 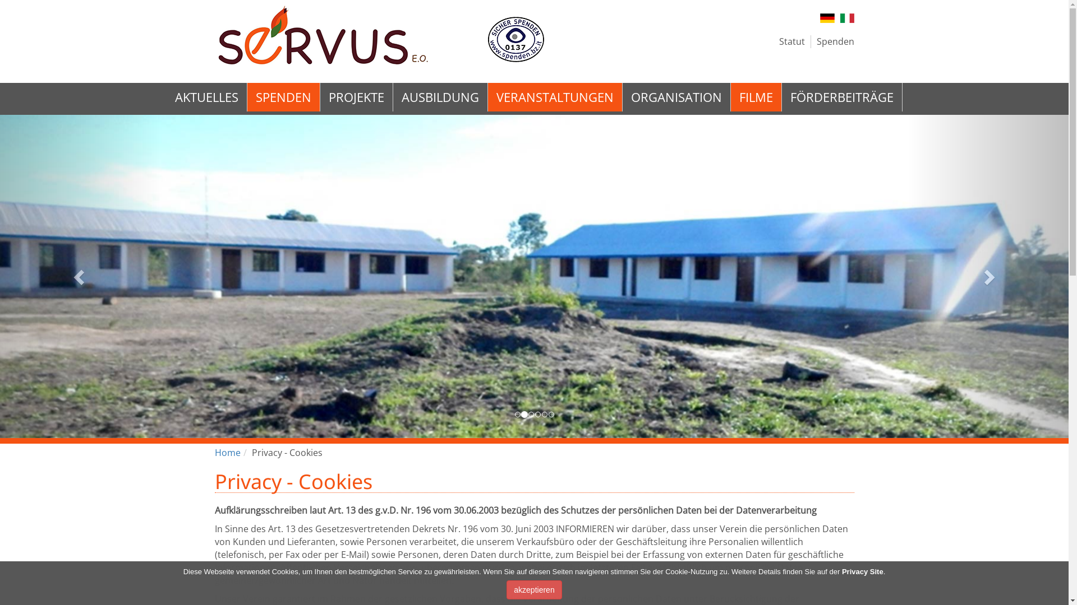 I want to click on FILME, so click(x=756, y=97).